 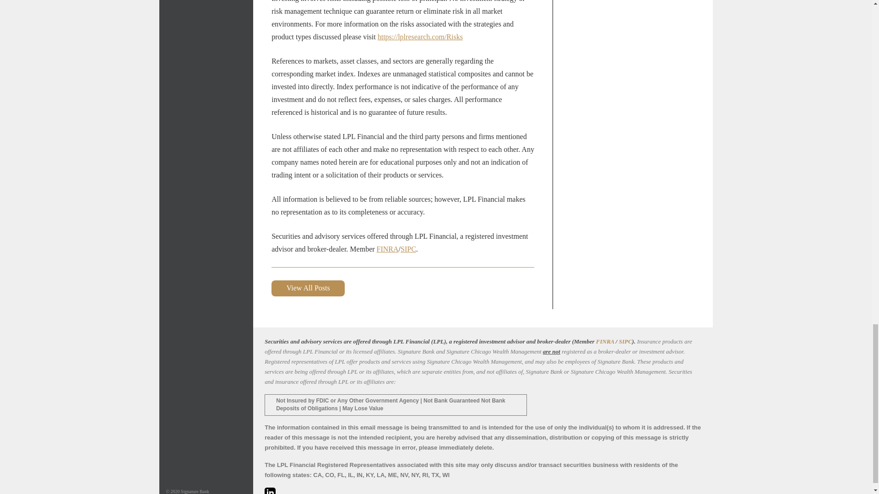 What do you see at coordinates (308, 288) in the screenshot?
I see `View All Posts` at bounding box center [308, 288].